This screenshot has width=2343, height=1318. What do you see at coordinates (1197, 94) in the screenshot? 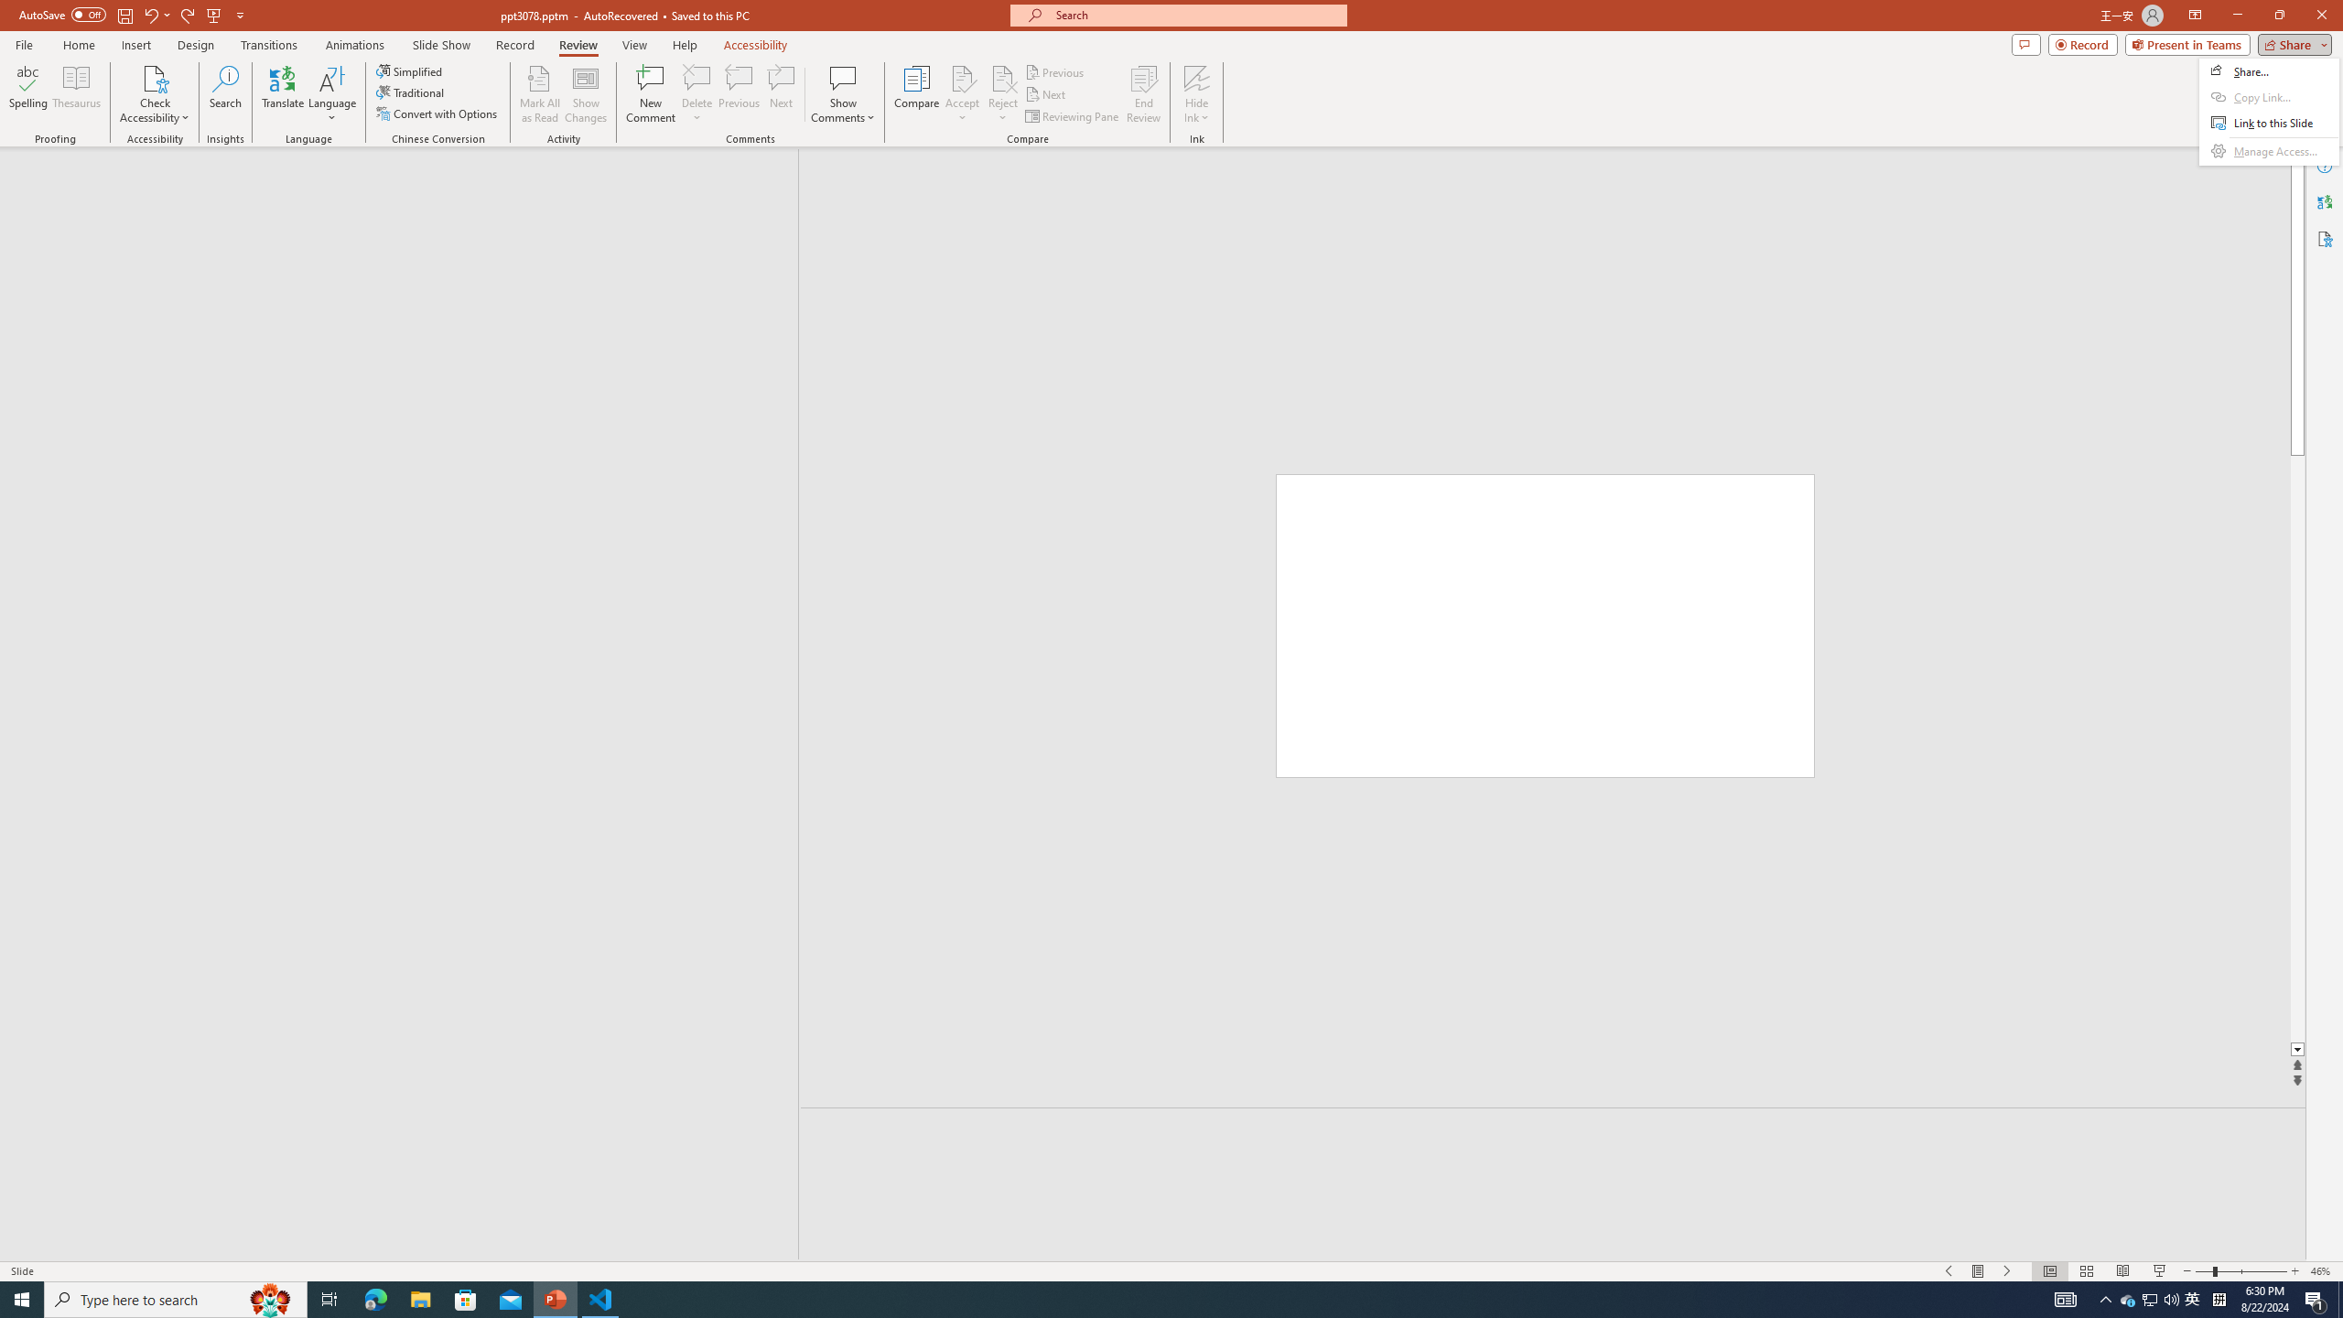
I see `Thesaurus...` at bounding box center [1197, 94].